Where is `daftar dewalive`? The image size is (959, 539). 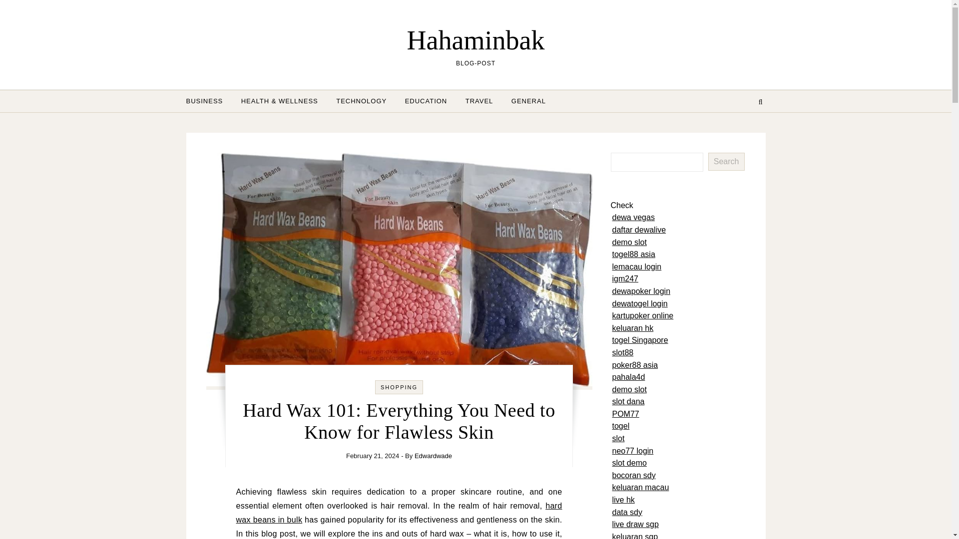 daftar dewalive is located at coordinates (639, 230).